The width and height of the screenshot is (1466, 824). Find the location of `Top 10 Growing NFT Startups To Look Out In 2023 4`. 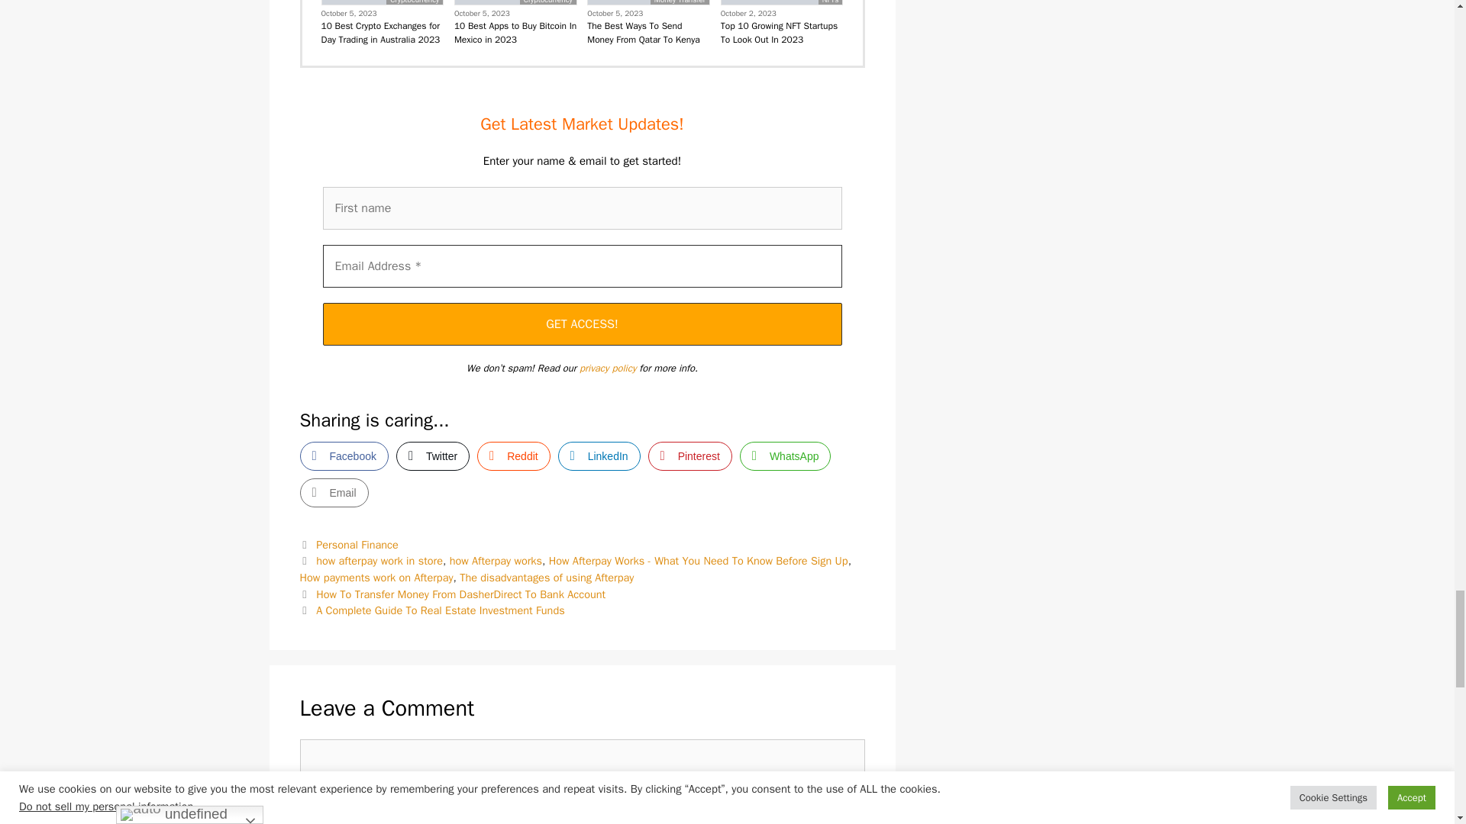

Top 10 Growing NFT Startups To Look Out In 2023 4 is located at coordinates (782, 2).